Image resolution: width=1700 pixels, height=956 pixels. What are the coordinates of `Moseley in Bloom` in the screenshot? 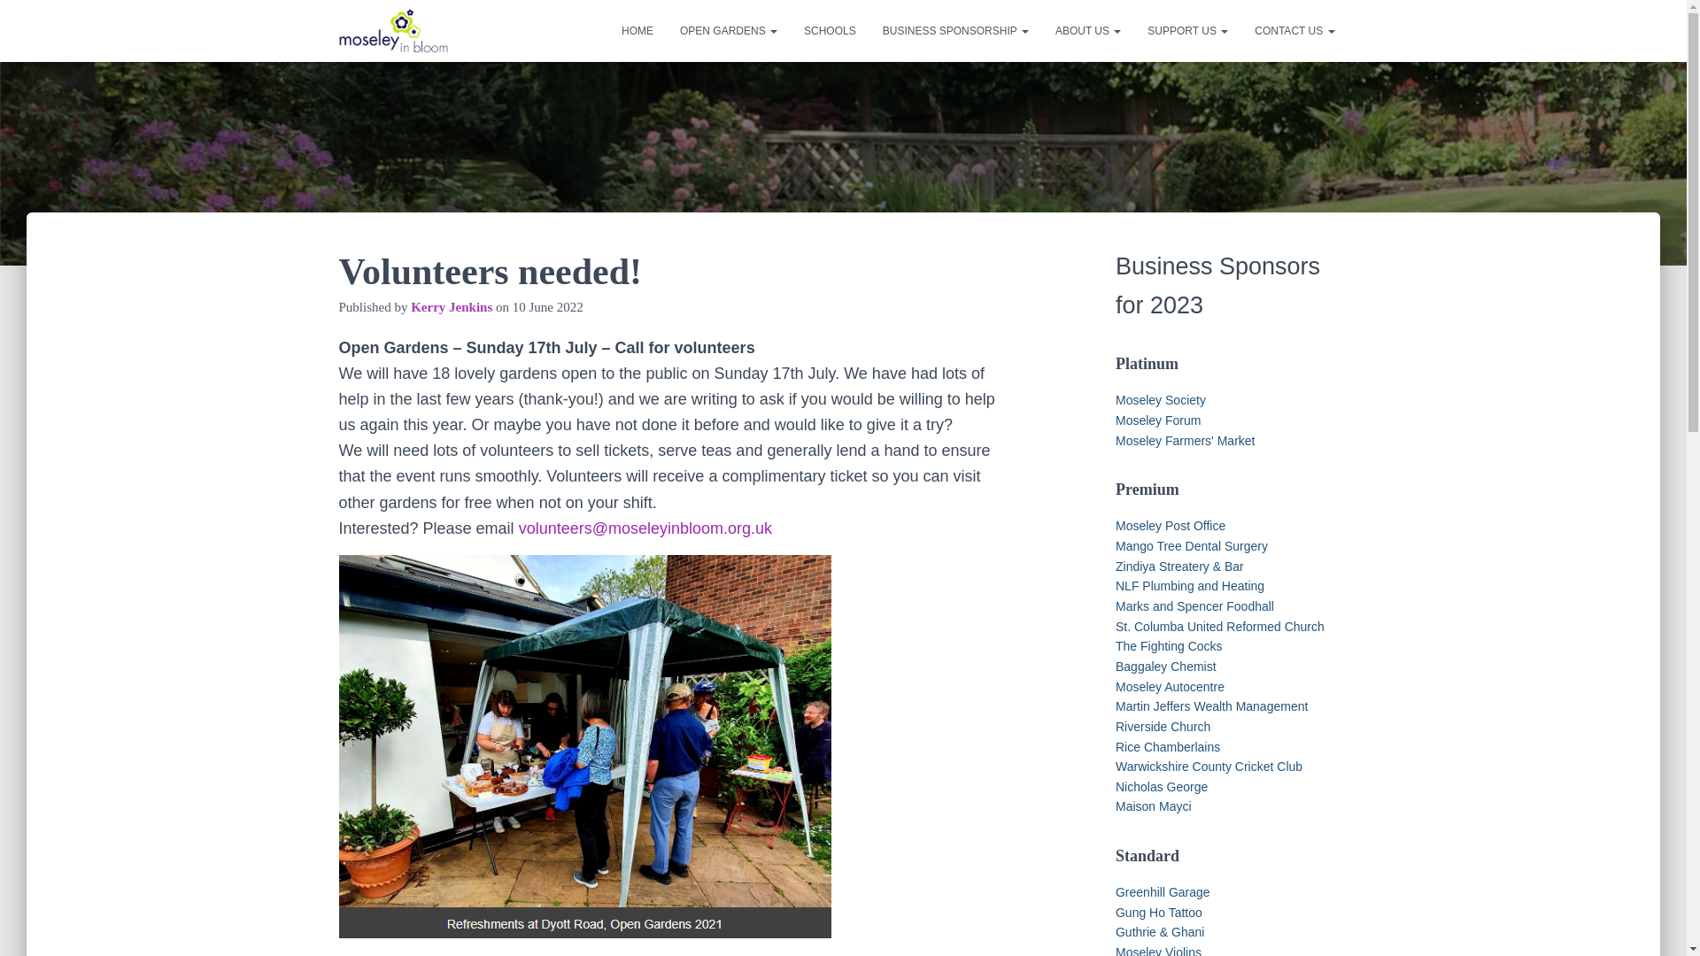 It's located at (393, 30).